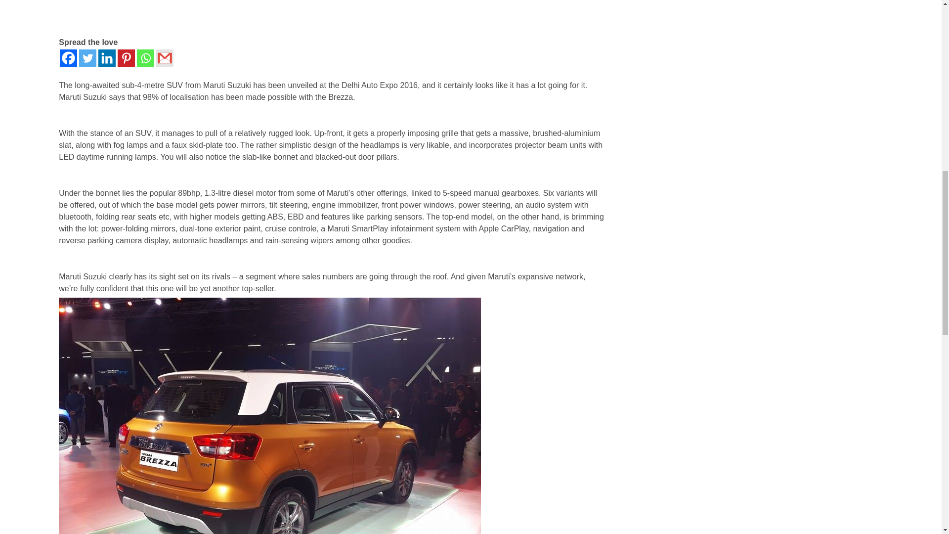  Describe the element at coordinates (87, 58) in the screenshot. I see `Twitter` at that location.